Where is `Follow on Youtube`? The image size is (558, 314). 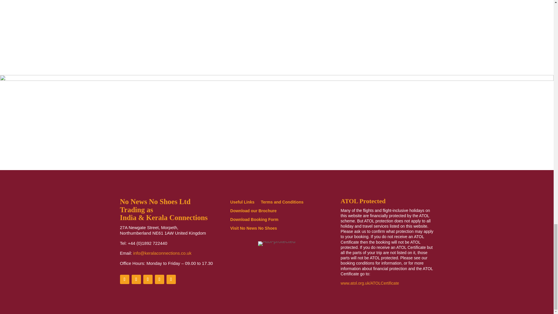
Follow on Youtube is located at coordinates (171, 279).